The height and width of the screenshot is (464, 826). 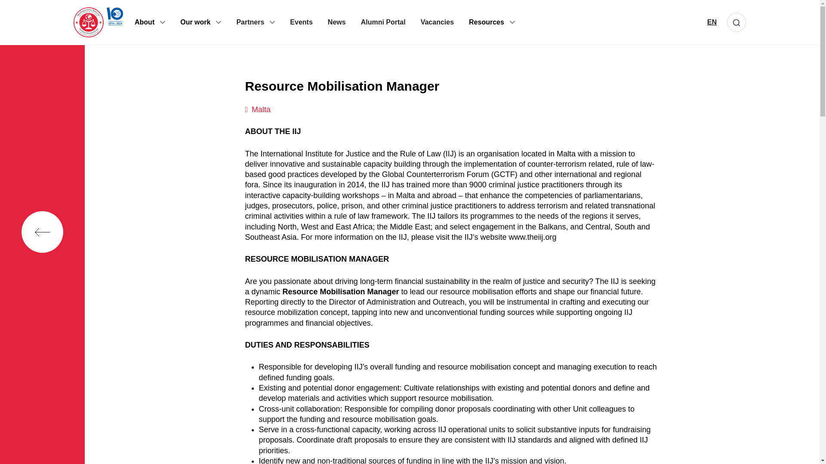 What do you see at coordinates (301, 22) in the screenshot?
I see `Events` at bounding box center [301, 22].